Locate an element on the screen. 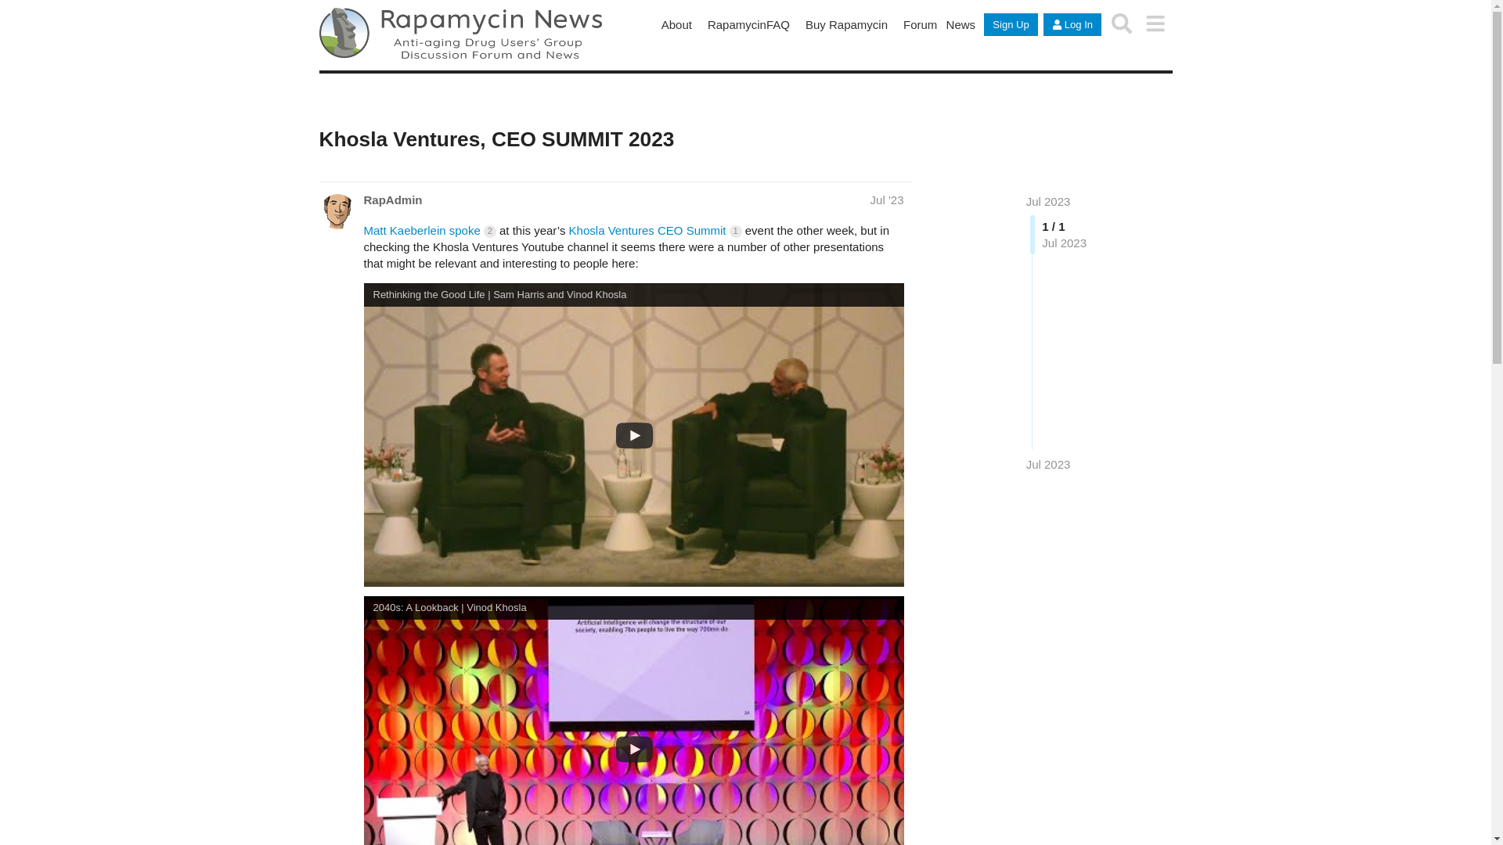  Matt Kaeberlein spoke 2 is located at coordinates (429, 230).